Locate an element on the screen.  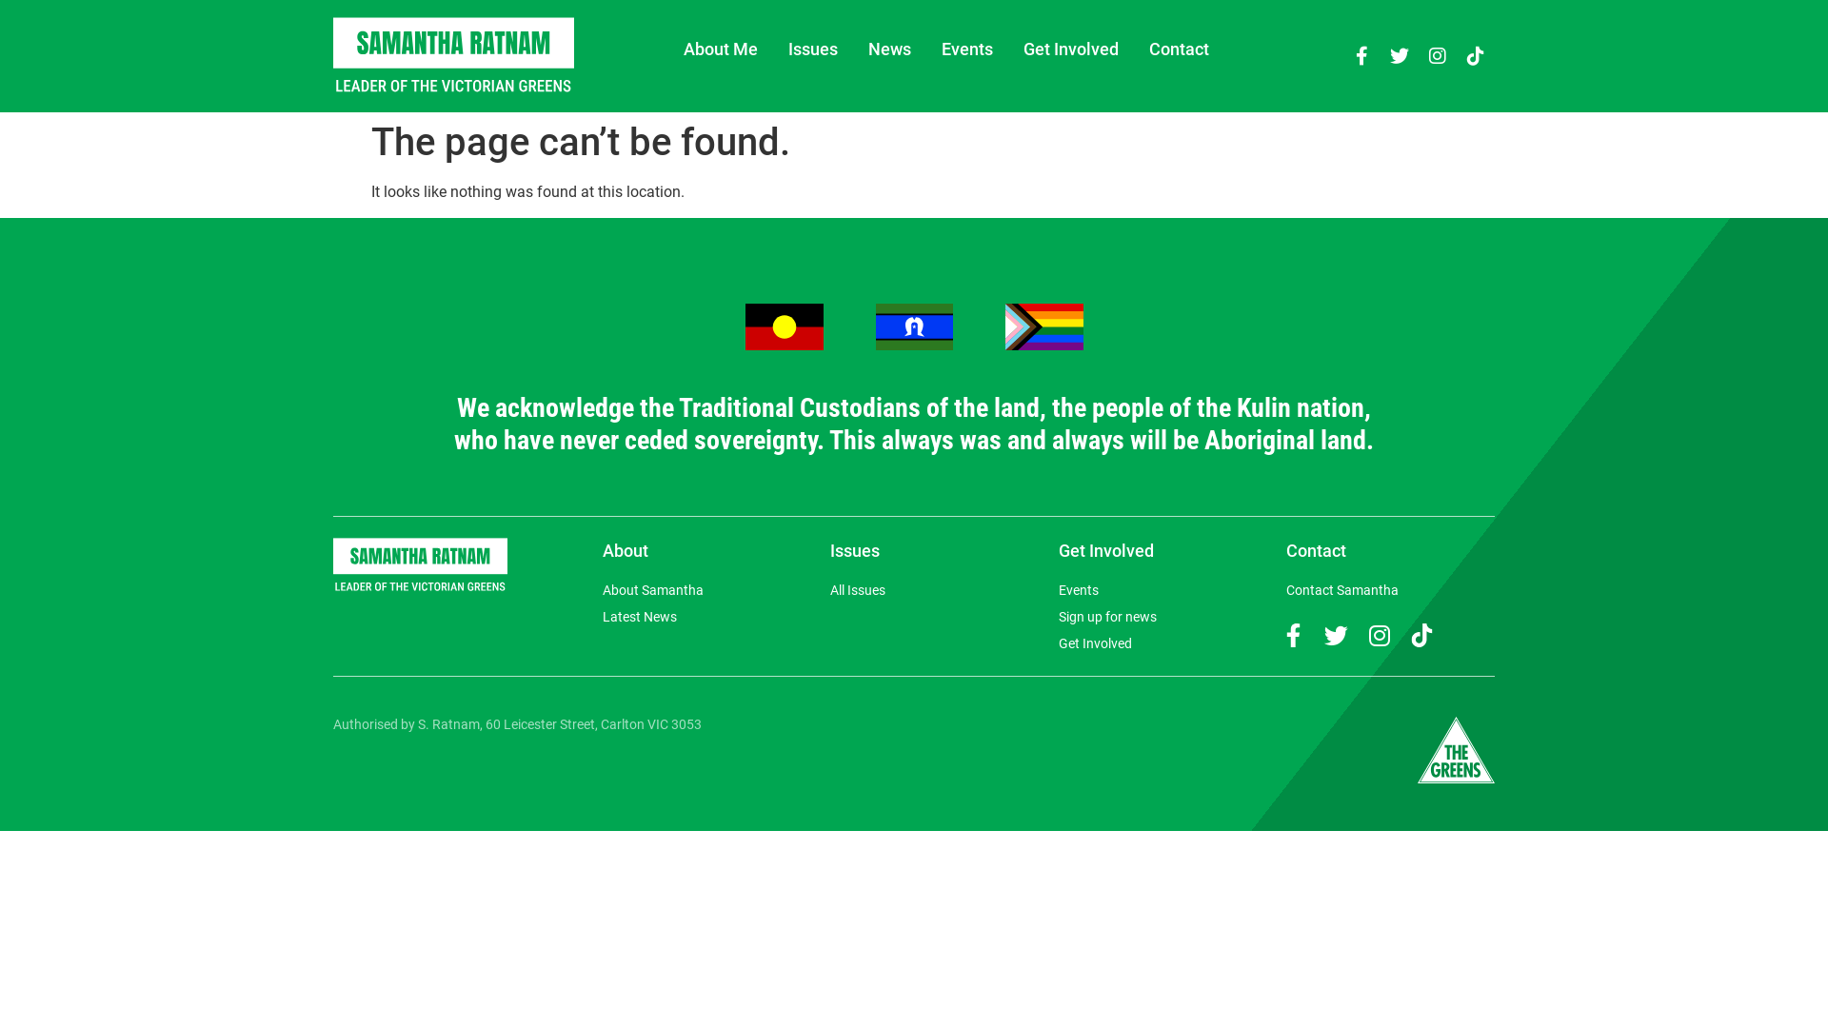
Contact is located at coordinates (1179, 49).